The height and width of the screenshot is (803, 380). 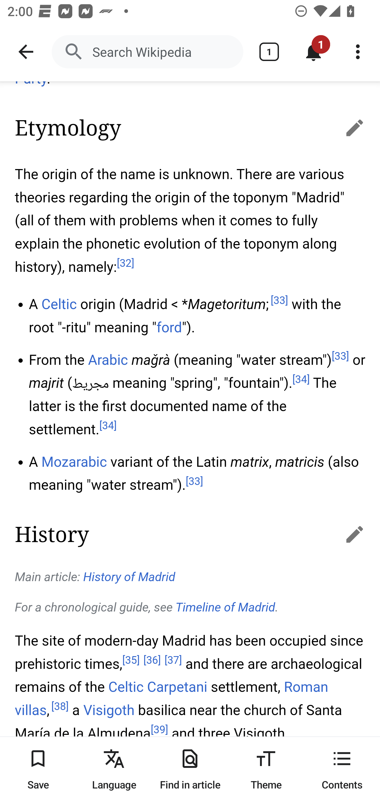 I want to click on Contents, so click(x=342, y=770).